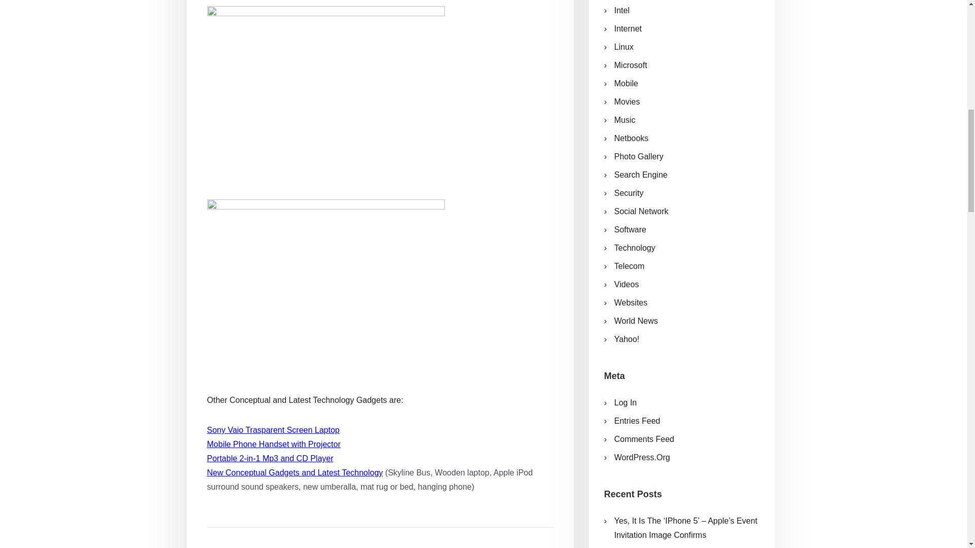 The height and width of the screenshot is (548, 975). Describe the element at coordinates (270, 459) in the screenshot. I see `Portable 2-in-1 Mp3 and CD Player` at that location.